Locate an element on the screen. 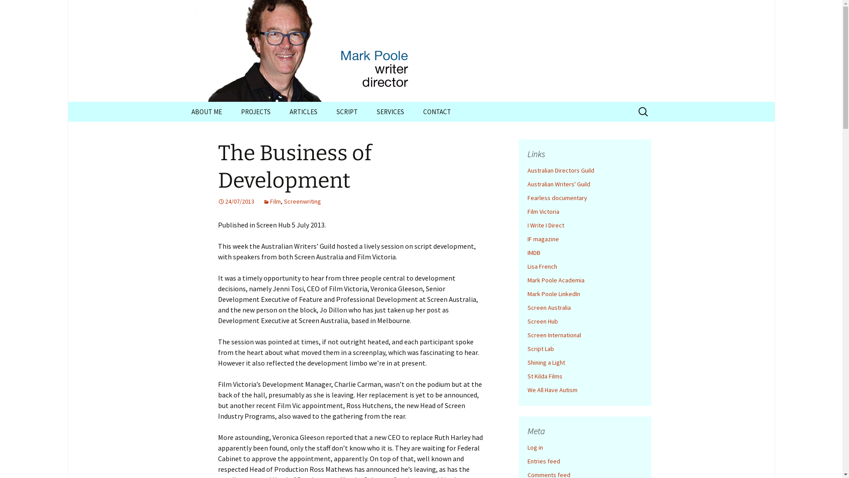 This screenshot has width=849, height=478. Mark Poole
writer and director based in Melbourne, Australia is located at coordinates (421, 51).